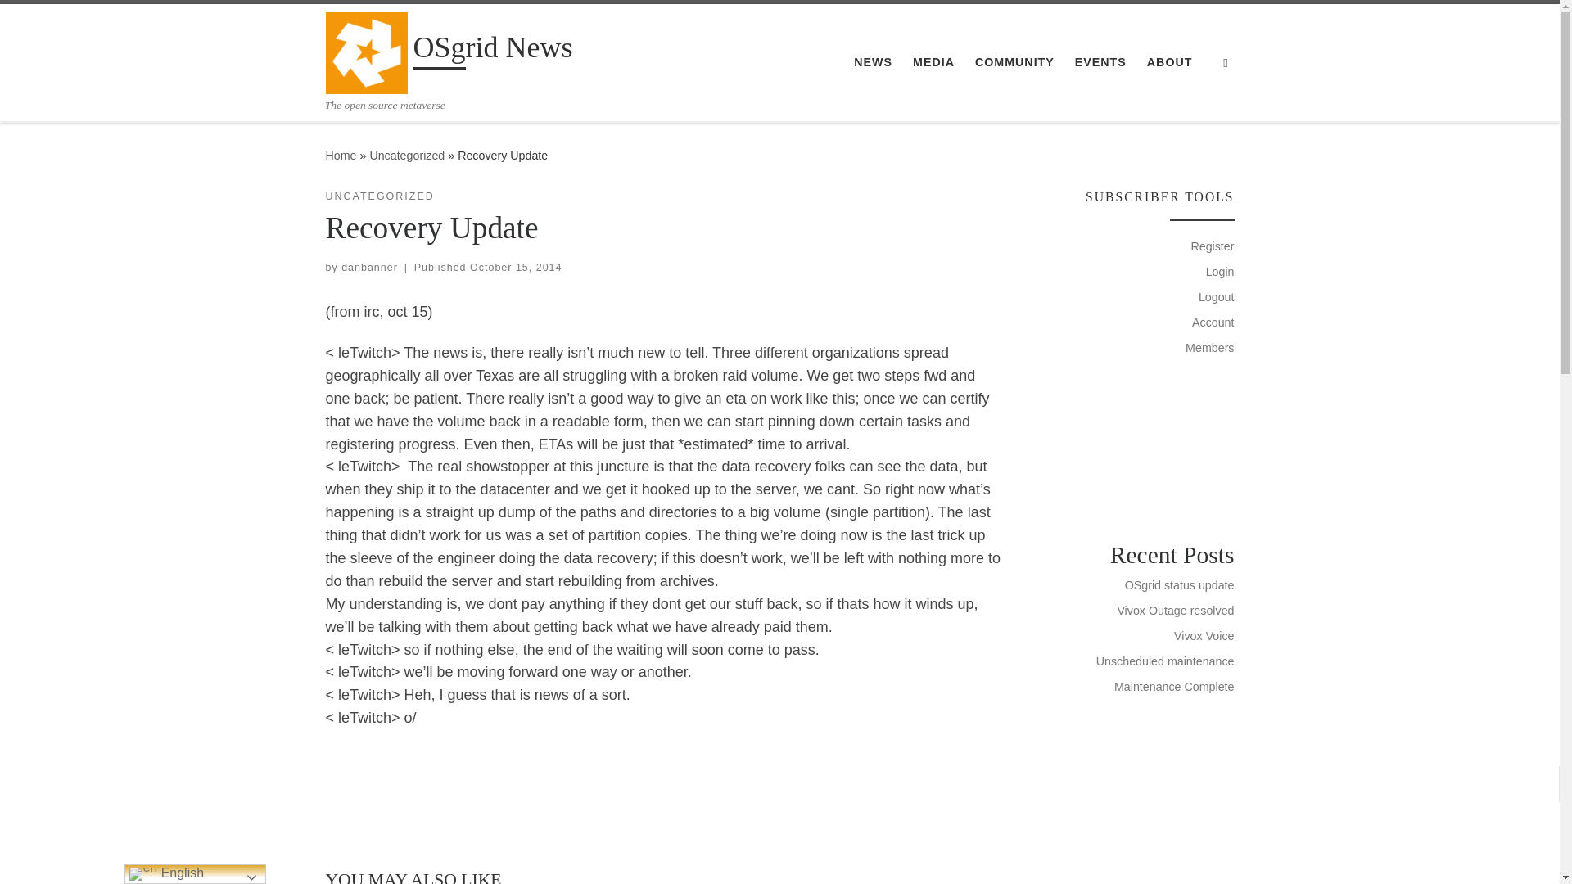 This screenshot has height=884, width=1572. Describe the element at coordinates (380, 196) in the screenshot. I see `View all posts in Uncategorized` at that location.